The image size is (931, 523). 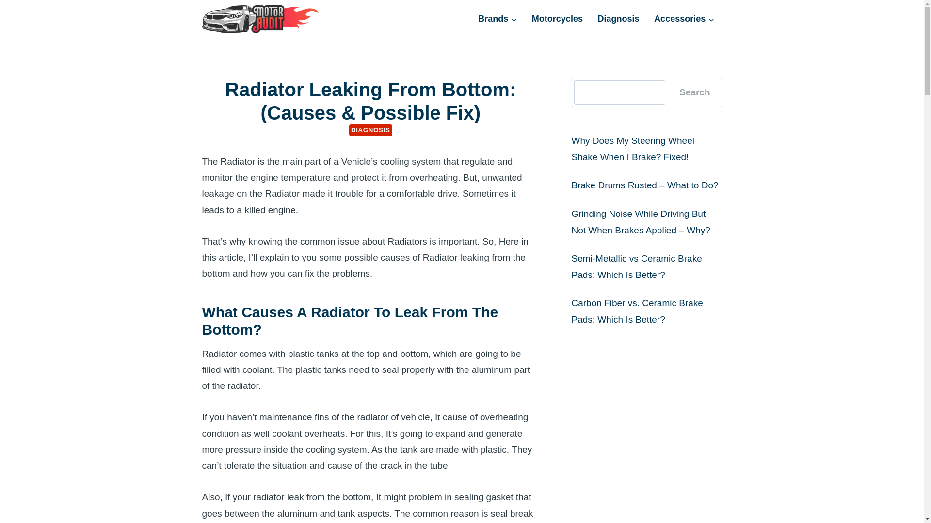 I want to click on Motorcycles, so click(x=558, y=18).